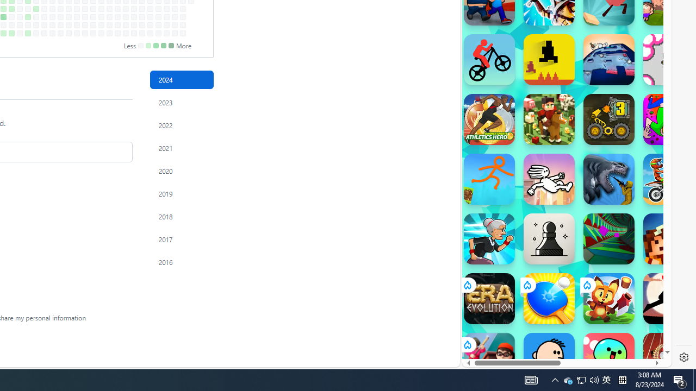  Describe the element at coordinates (549, 239) in the screenshot. I see `Classic Chess` at that location.